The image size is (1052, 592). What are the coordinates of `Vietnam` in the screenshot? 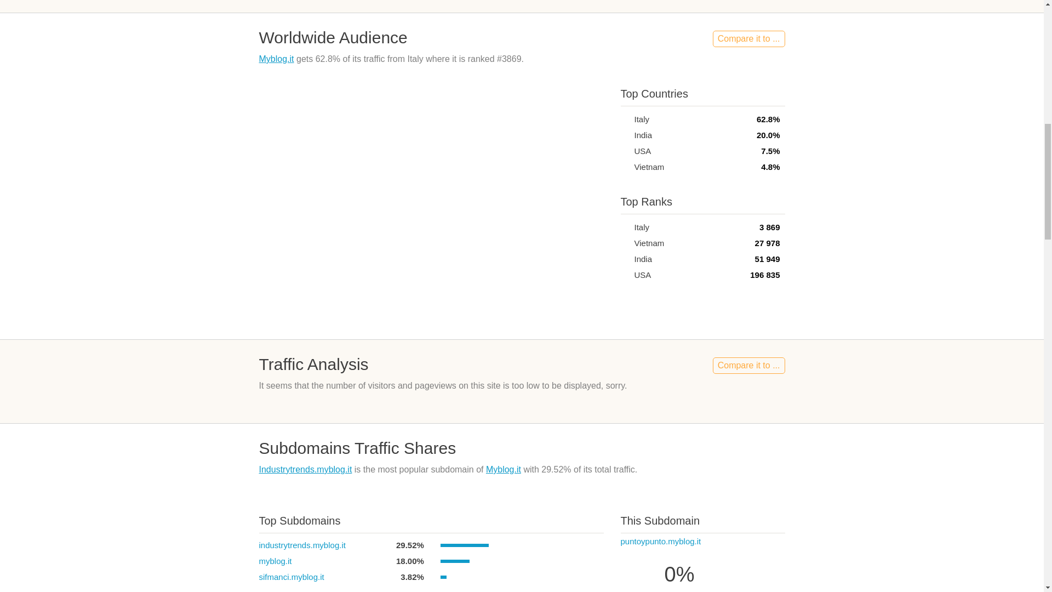 It's located at (625, 167).